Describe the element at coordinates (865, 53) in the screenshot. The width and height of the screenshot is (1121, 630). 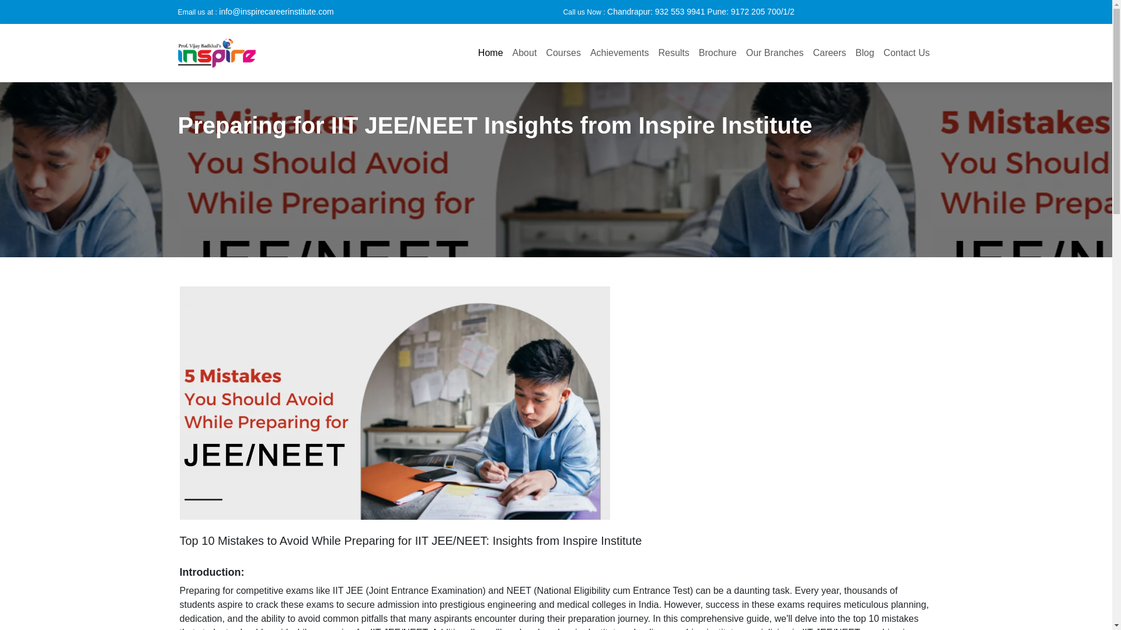
I see `Blog` at that location.